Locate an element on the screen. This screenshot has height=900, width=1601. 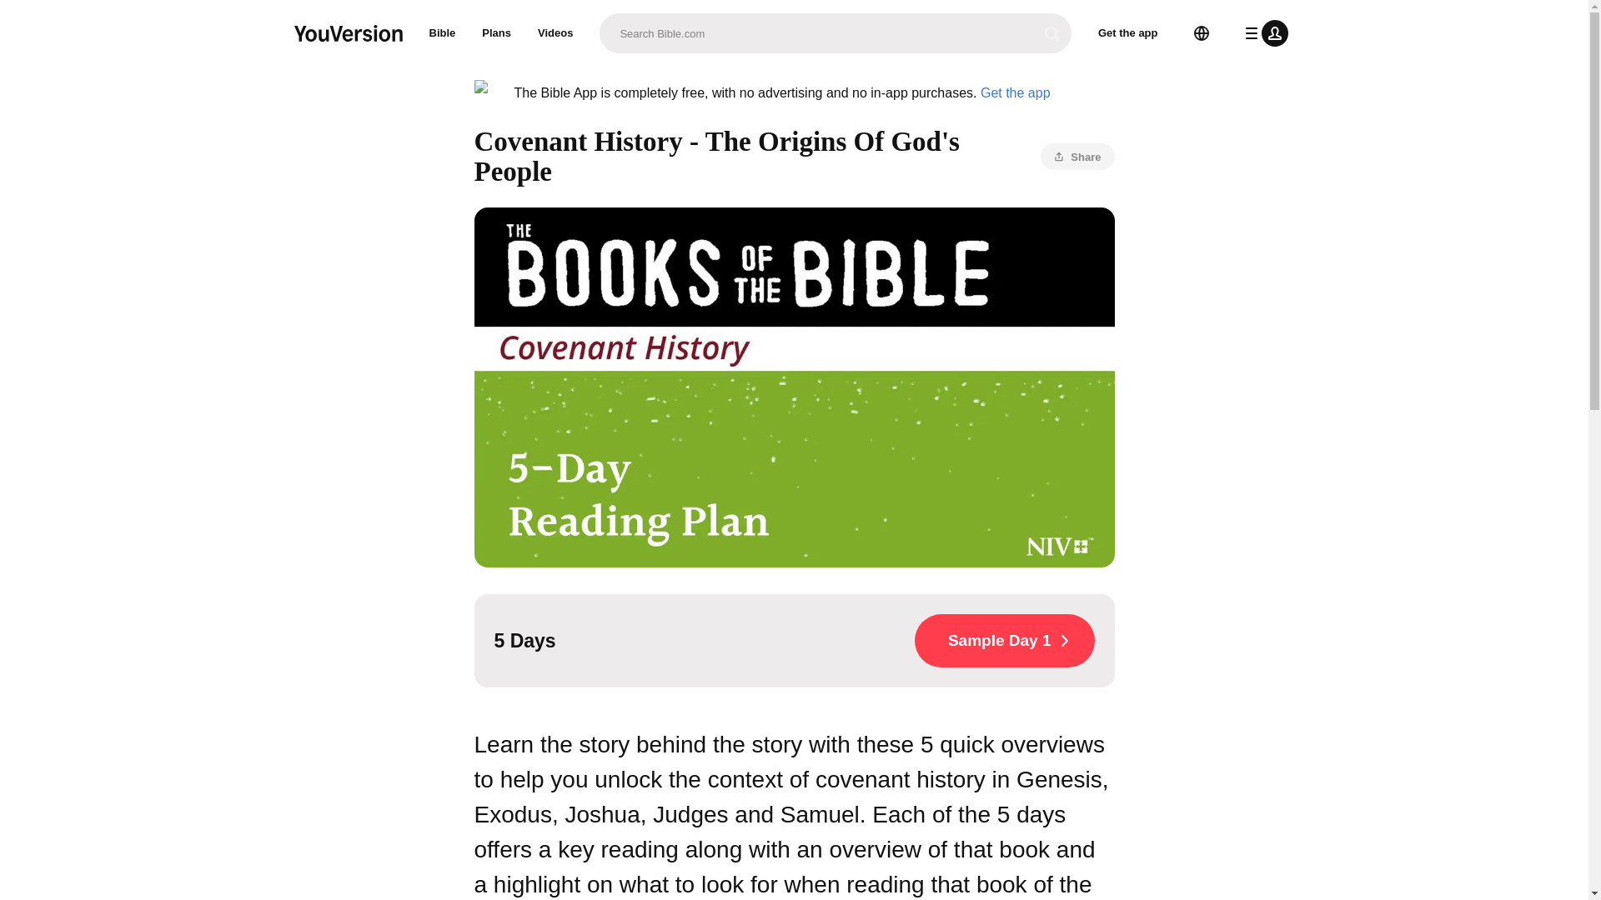
Sample Day 1 is located at coordinates (1004, 640).